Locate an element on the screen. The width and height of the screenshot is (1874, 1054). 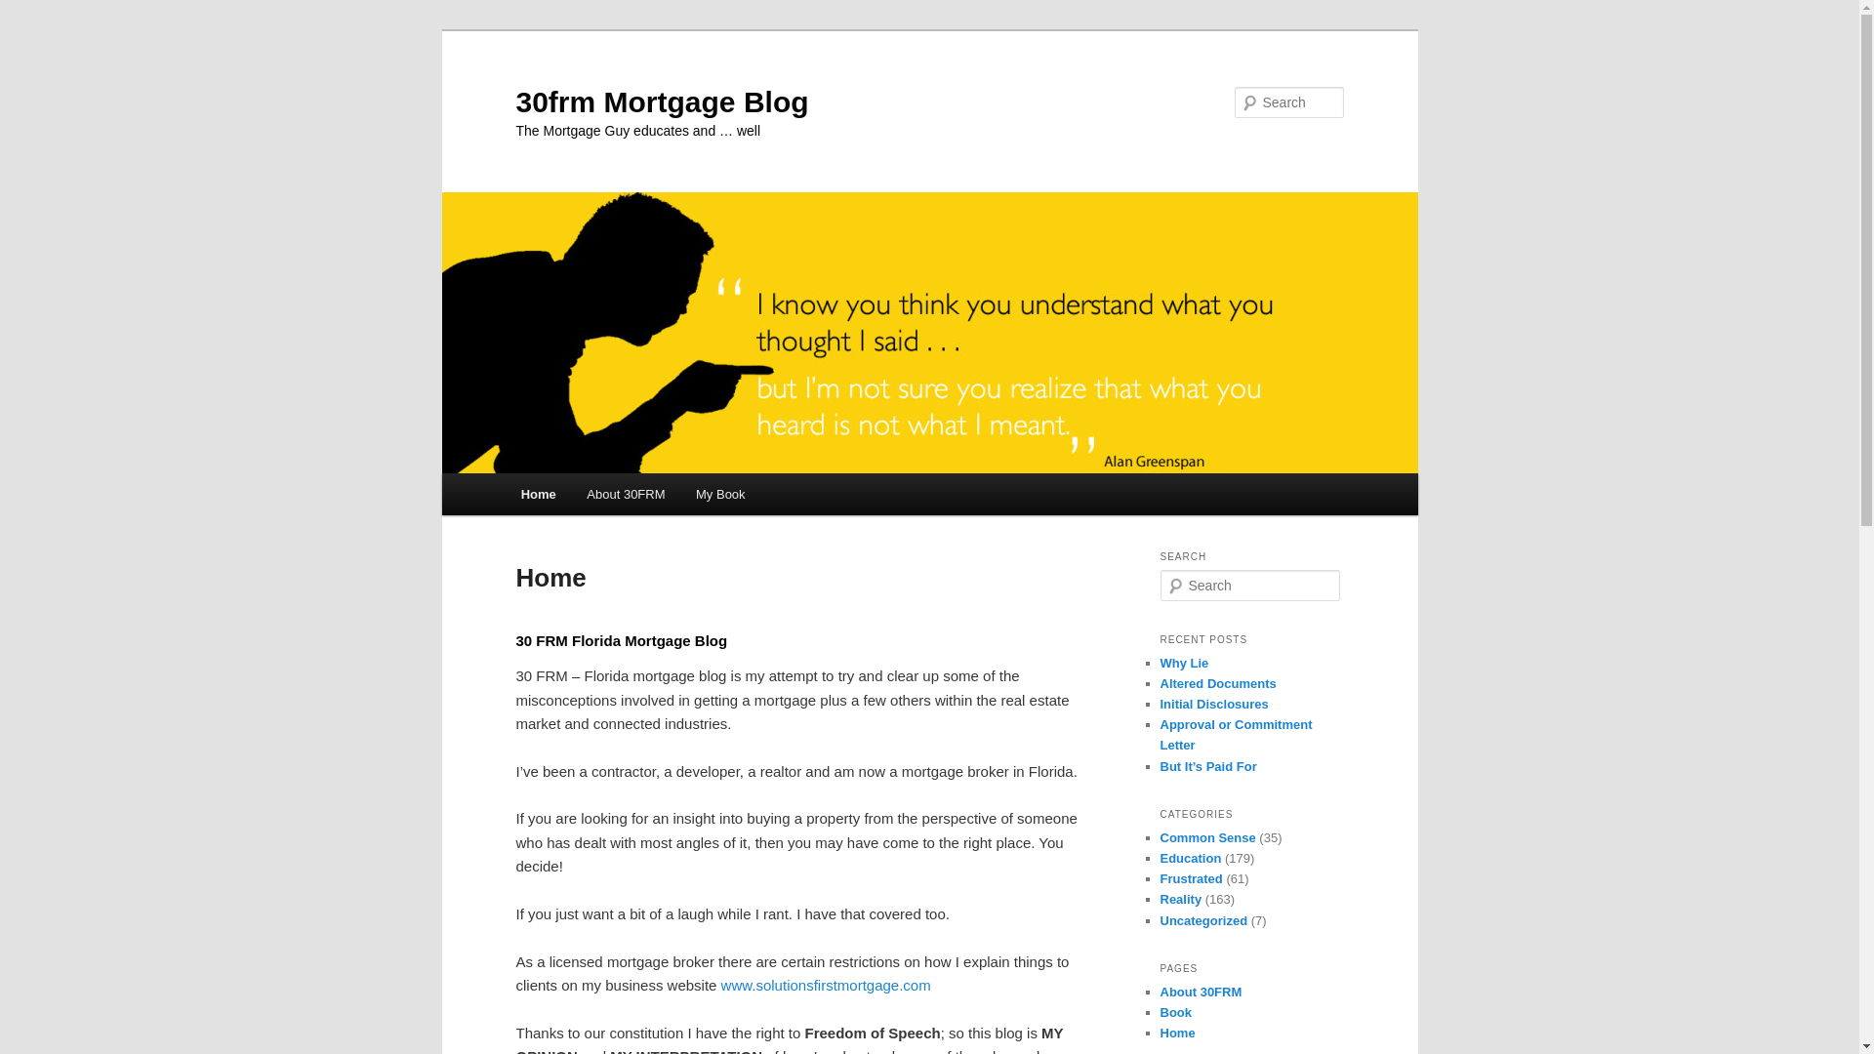
www.solutionsfirstmortgage.com is located at coordinates (826, 985).